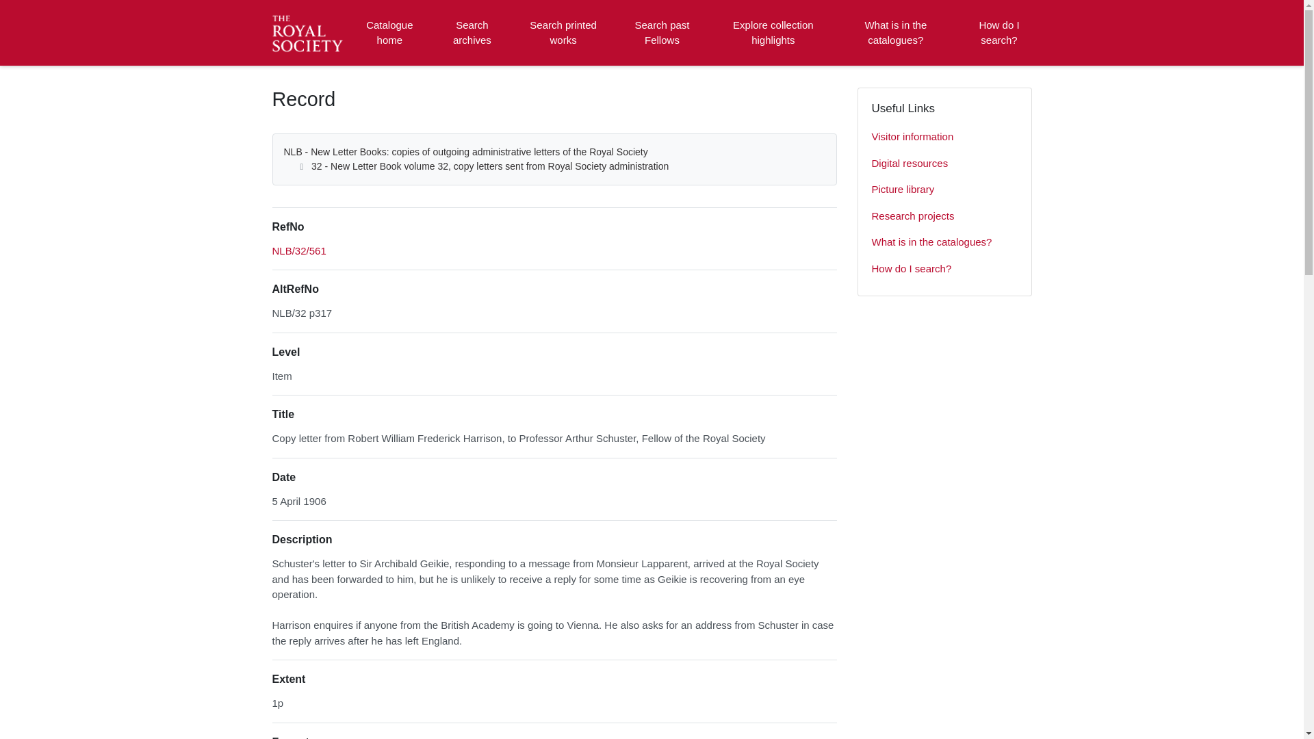  Describe the element at coordinates (472, 33) in the screenshot. I see `Search archives` at that location.